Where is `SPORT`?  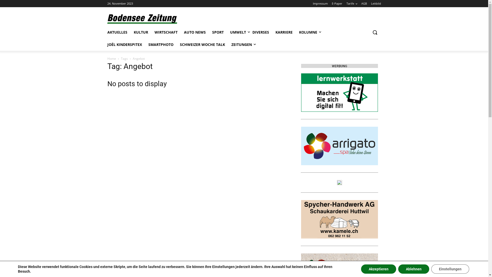 SPORT is located at coordinates (218, 32).